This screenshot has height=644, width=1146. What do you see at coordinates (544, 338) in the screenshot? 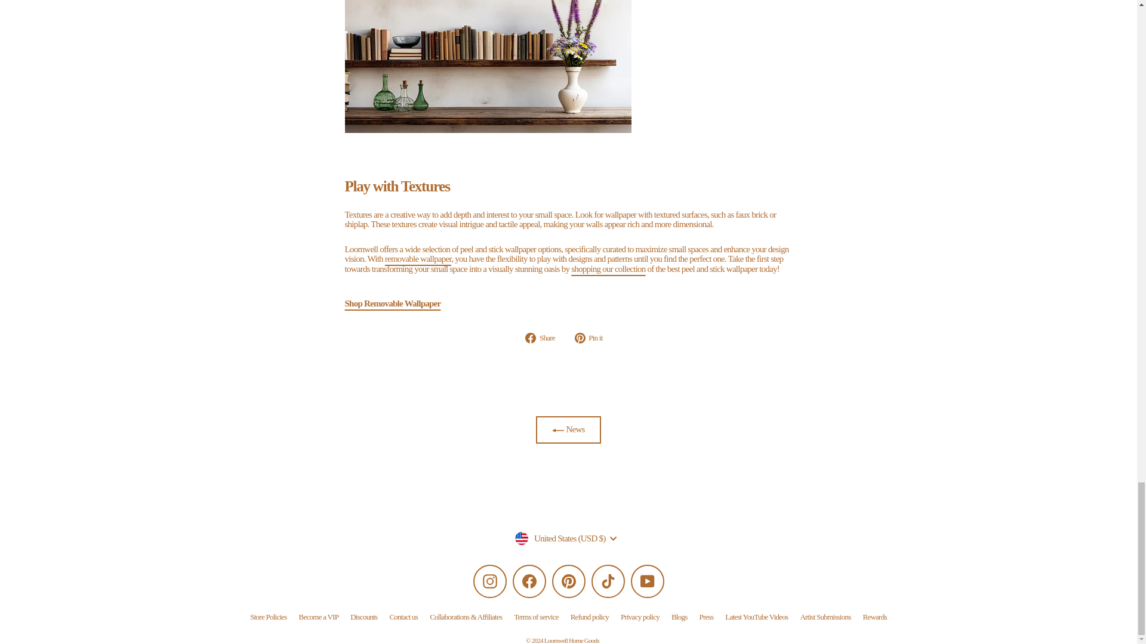
I see `Share on Facebook` at bounding box center [544, 338].